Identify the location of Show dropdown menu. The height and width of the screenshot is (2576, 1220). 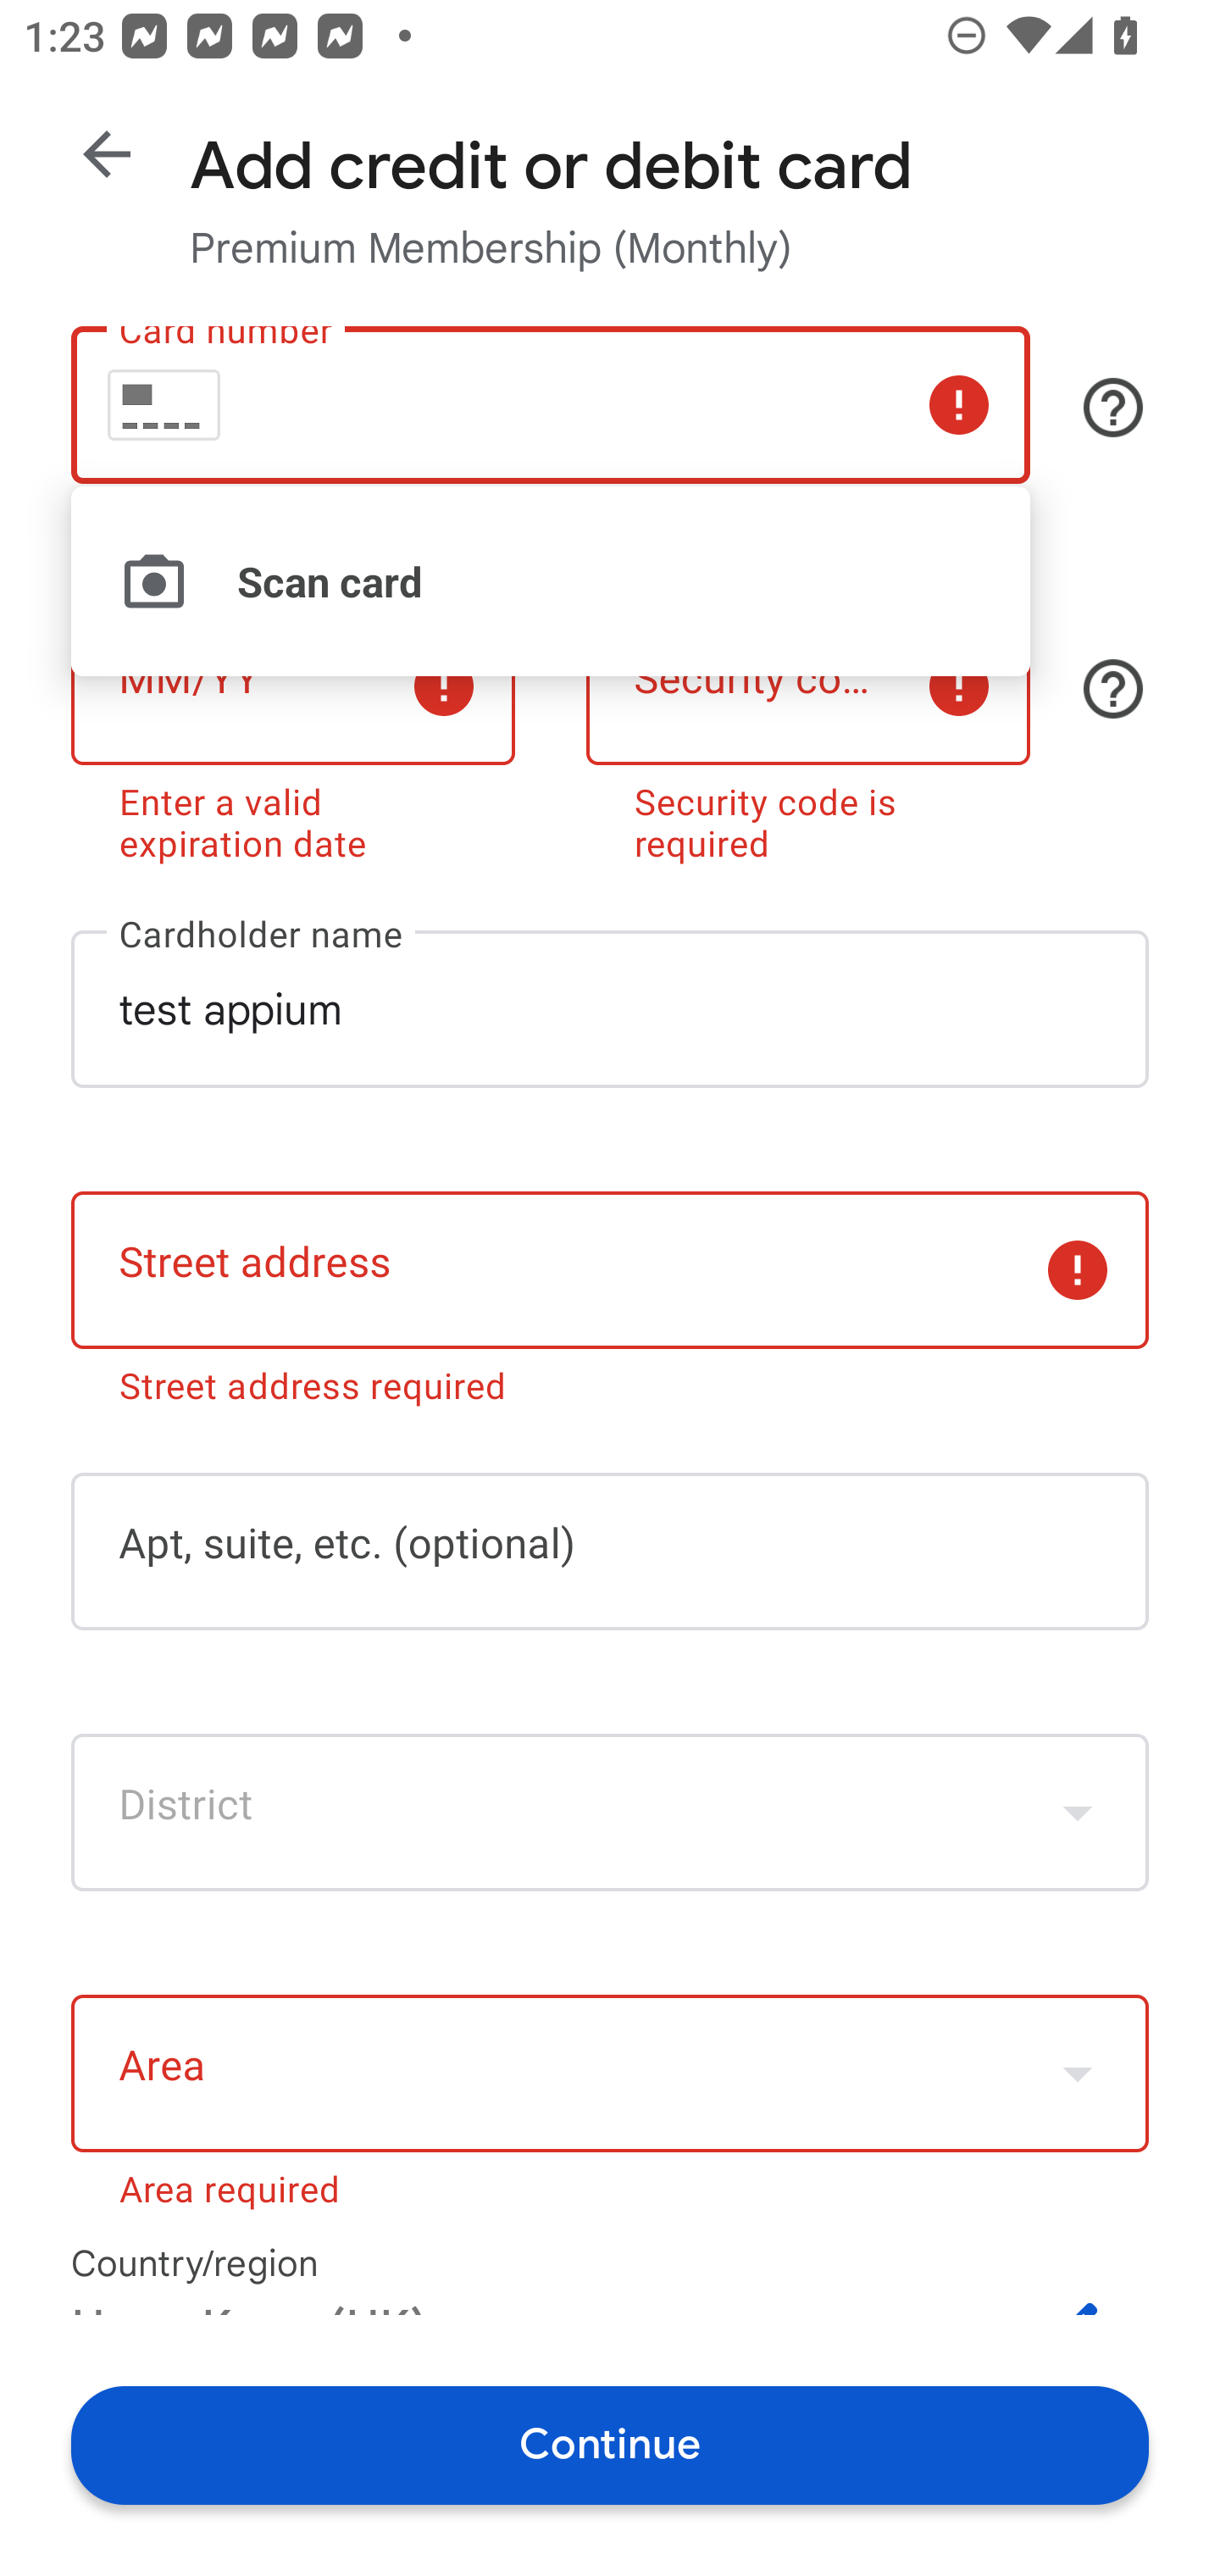
(1078, 1812).